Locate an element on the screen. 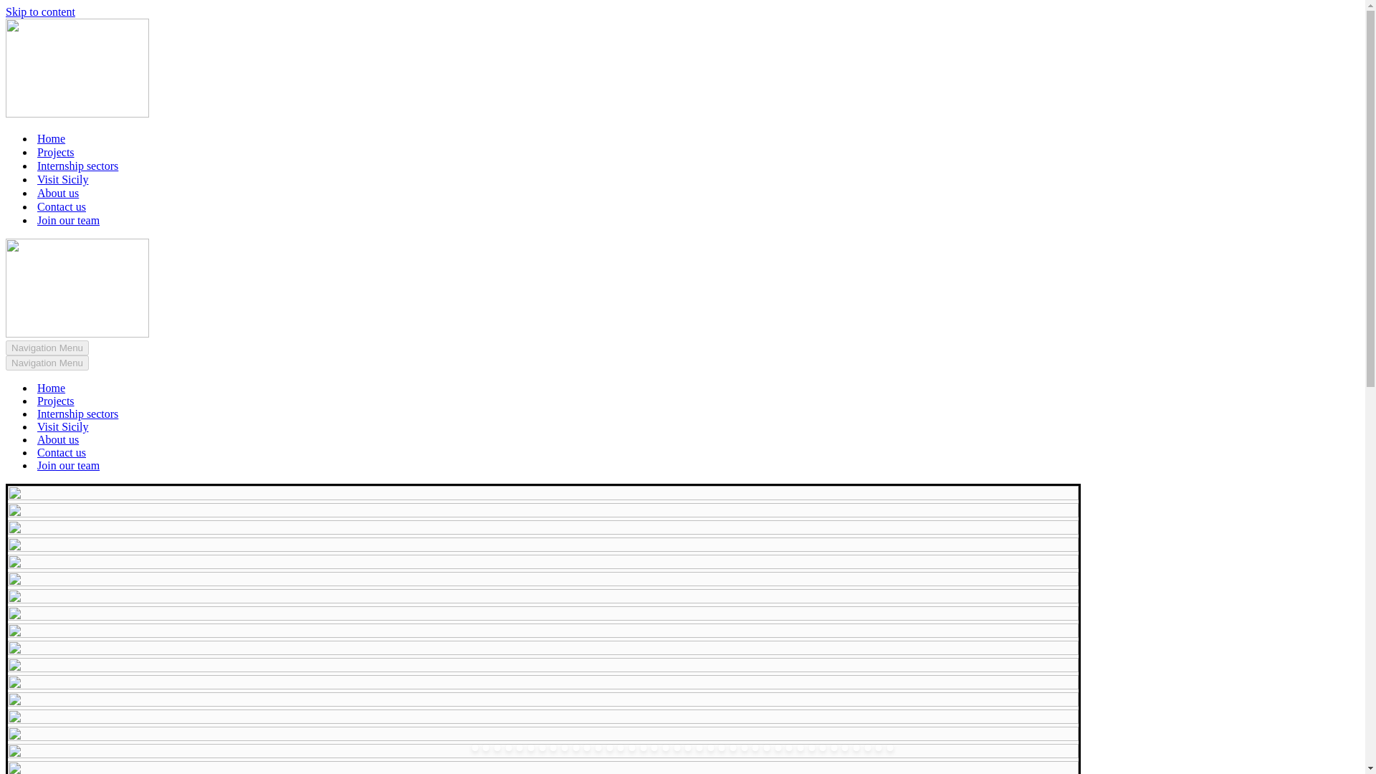  Projects is located at coordinates (55, 401).